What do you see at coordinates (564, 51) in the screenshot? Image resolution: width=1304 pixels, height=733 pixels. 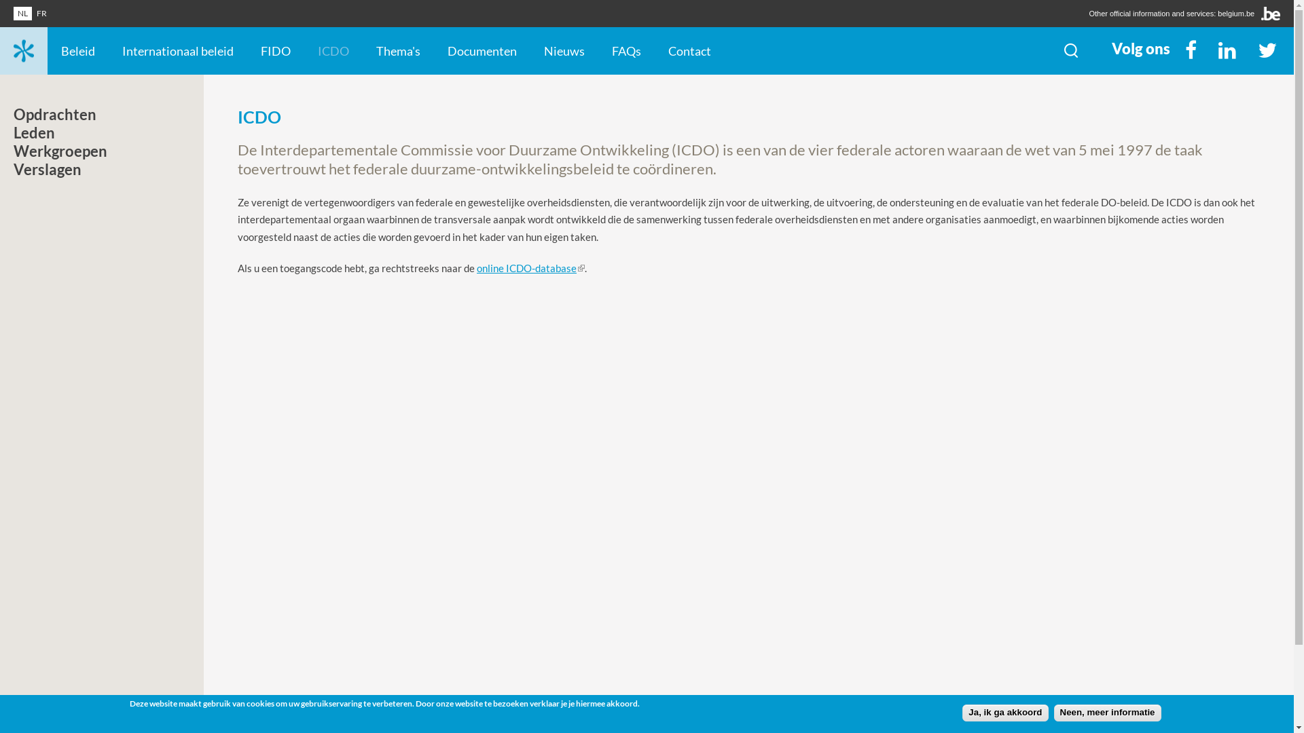 I see `Nieuws` at bounding box center [564, 51].